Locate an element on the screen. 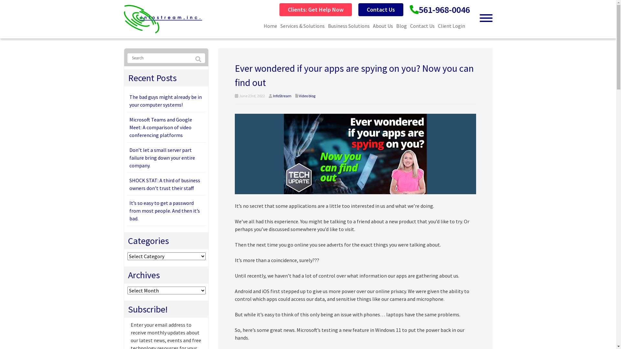 This screenshot has height=349, width=621. Business Solutions is located at coordinates (349, 26).